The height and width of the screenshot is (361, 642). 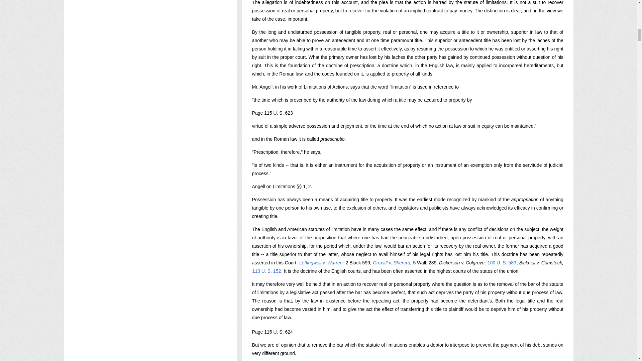 What do you see at coordinates (393, 262) in the screenshot?
I see `Croxall v. Shererd,` at bounding box center [393, 262].